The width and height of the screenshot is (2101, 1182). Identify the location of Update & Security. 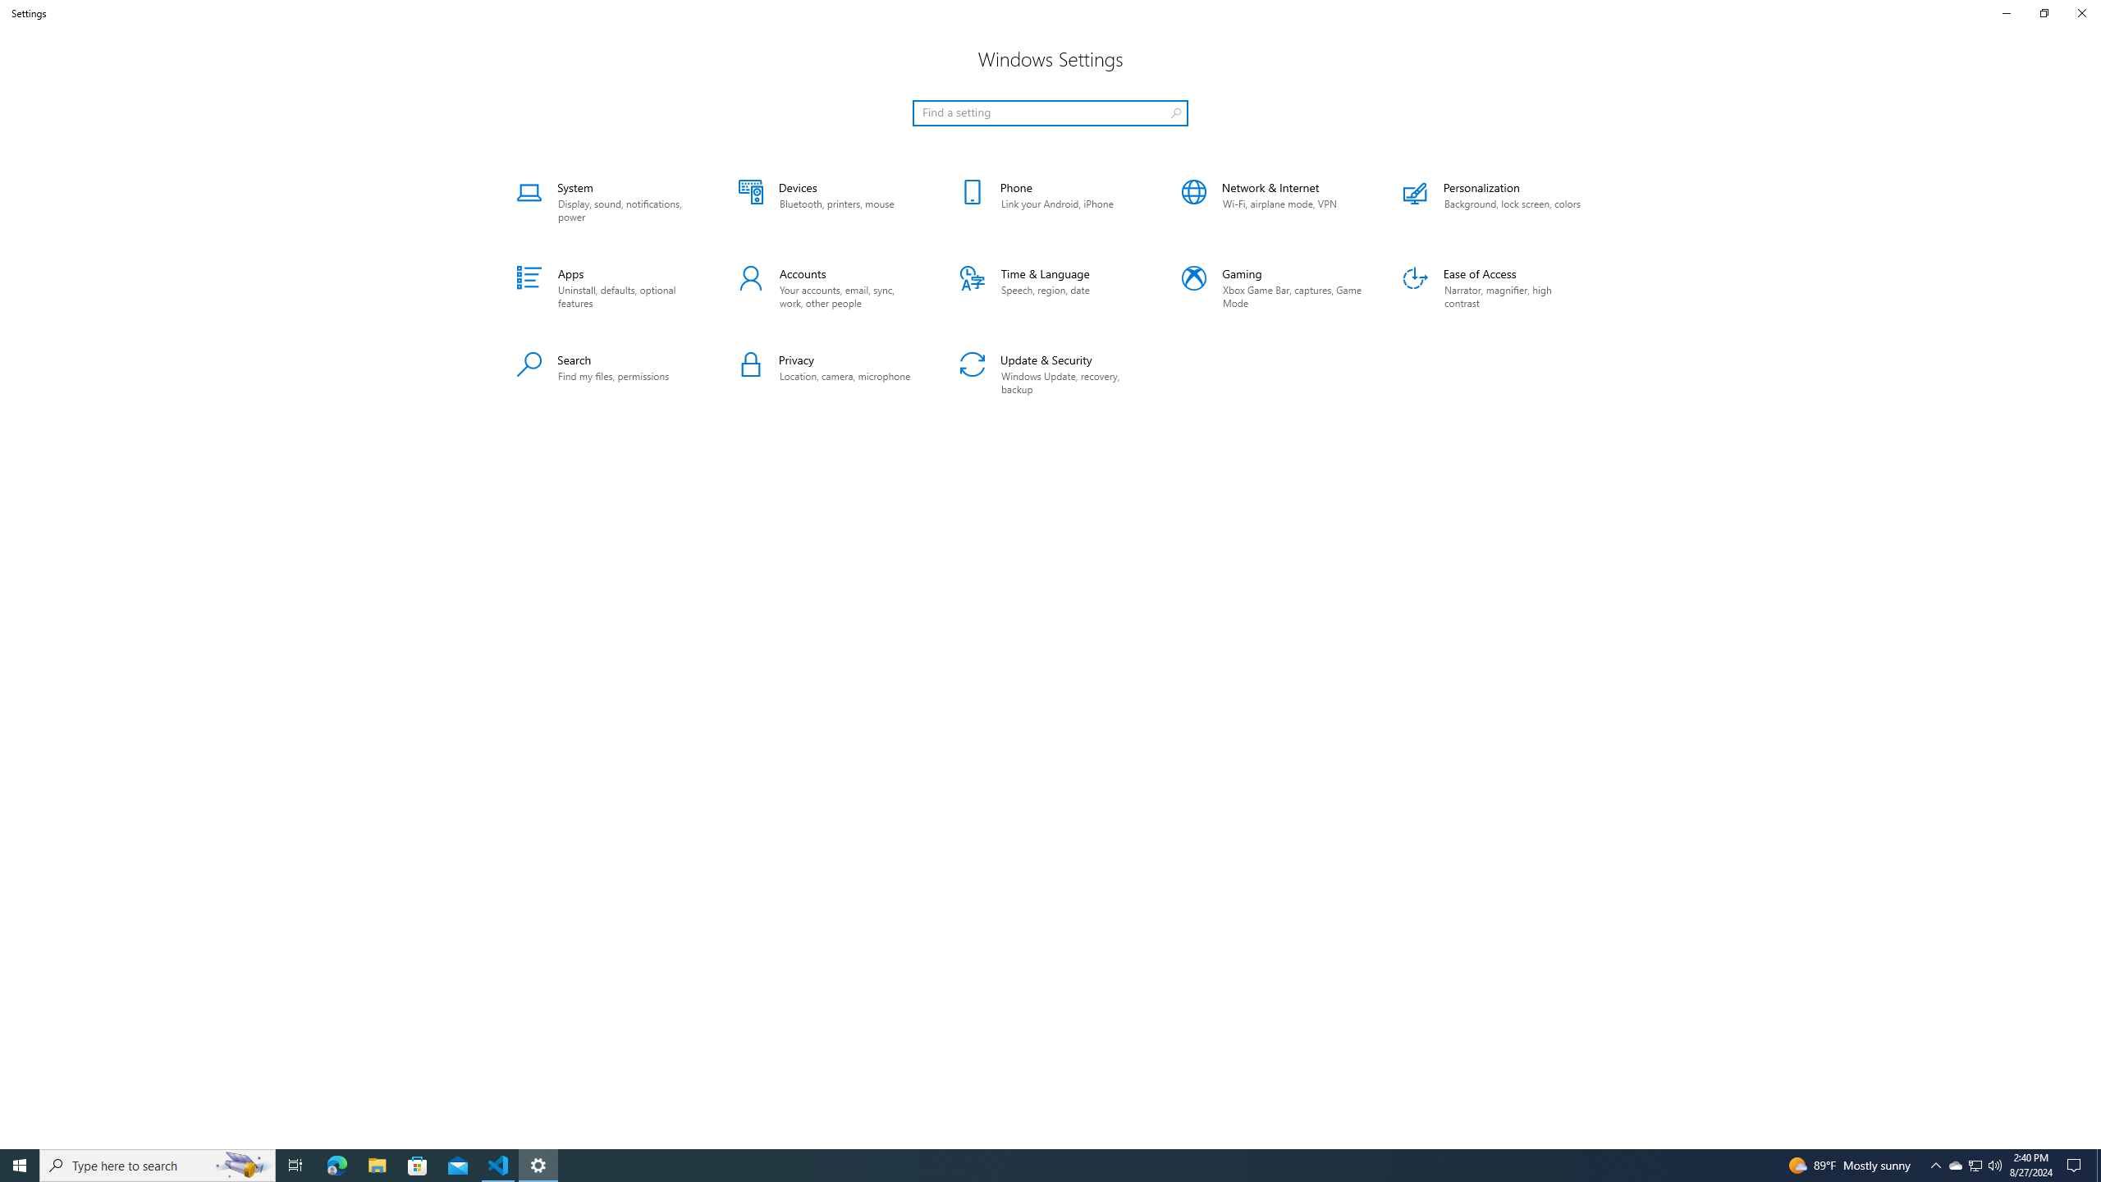
(1050, 374).